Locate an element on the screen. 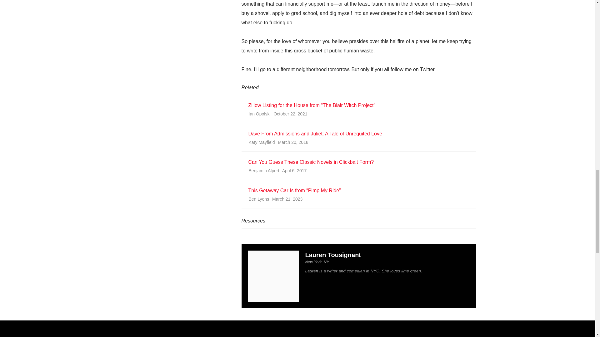  Benjamin Alpert April 6, 2017 is located at coordinates (357, 172).